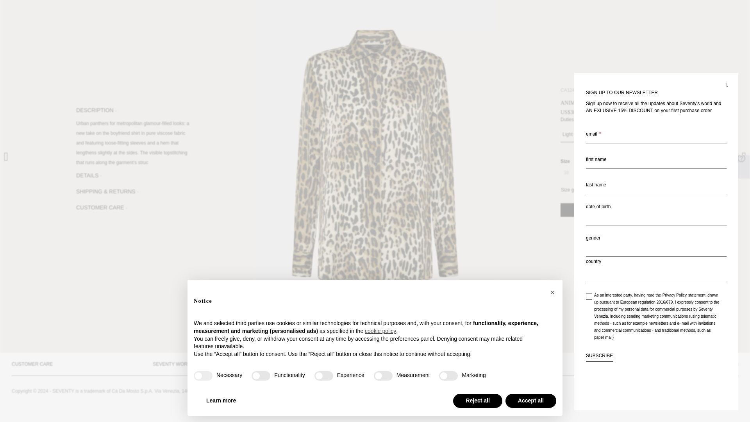 This screenshot has height=422, width=750. Describe the element at coordinates (221, 295) in the screenshot. I see `Learn more` at that location.